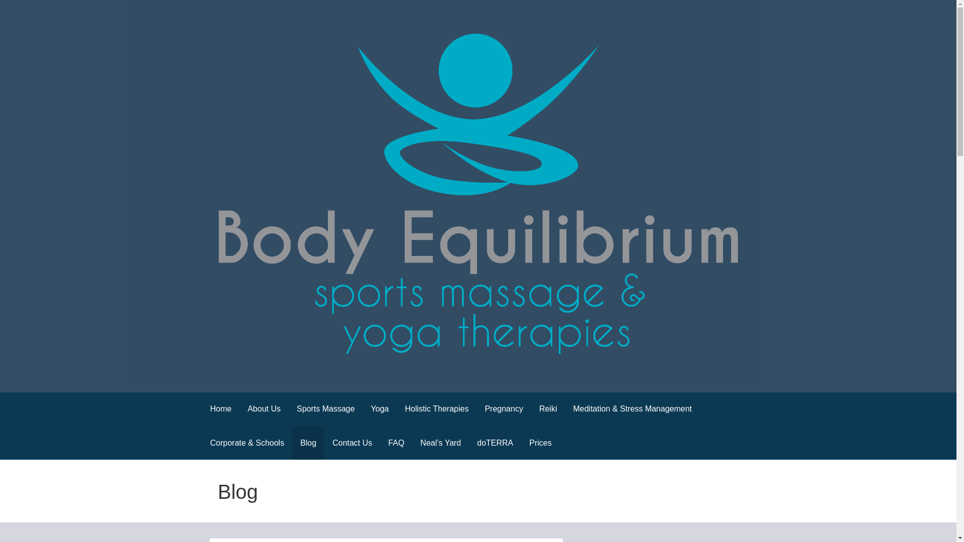 This screenshot has height=542, width=964. I want to click on Reiki, so click(548, 409).